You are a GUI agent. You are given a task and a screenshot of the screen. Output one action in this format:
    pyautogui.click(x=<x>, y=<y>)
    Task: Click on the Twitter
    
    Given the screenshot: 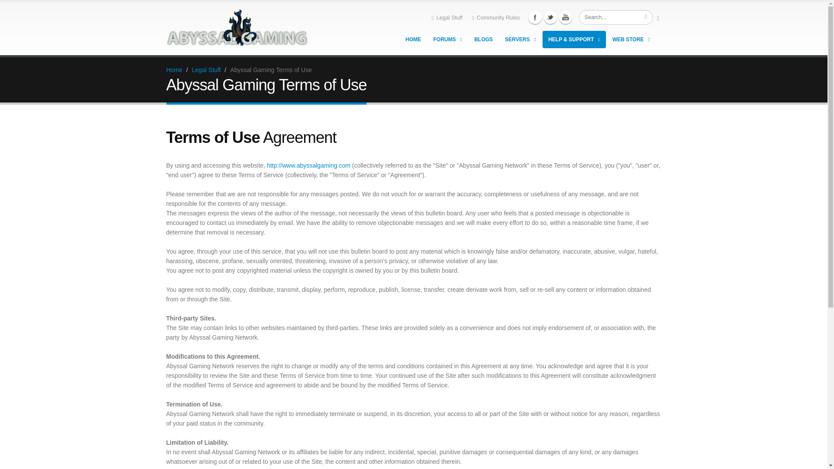 What is the action you would take?
    pyautogui.click(x=550, y=17)
    